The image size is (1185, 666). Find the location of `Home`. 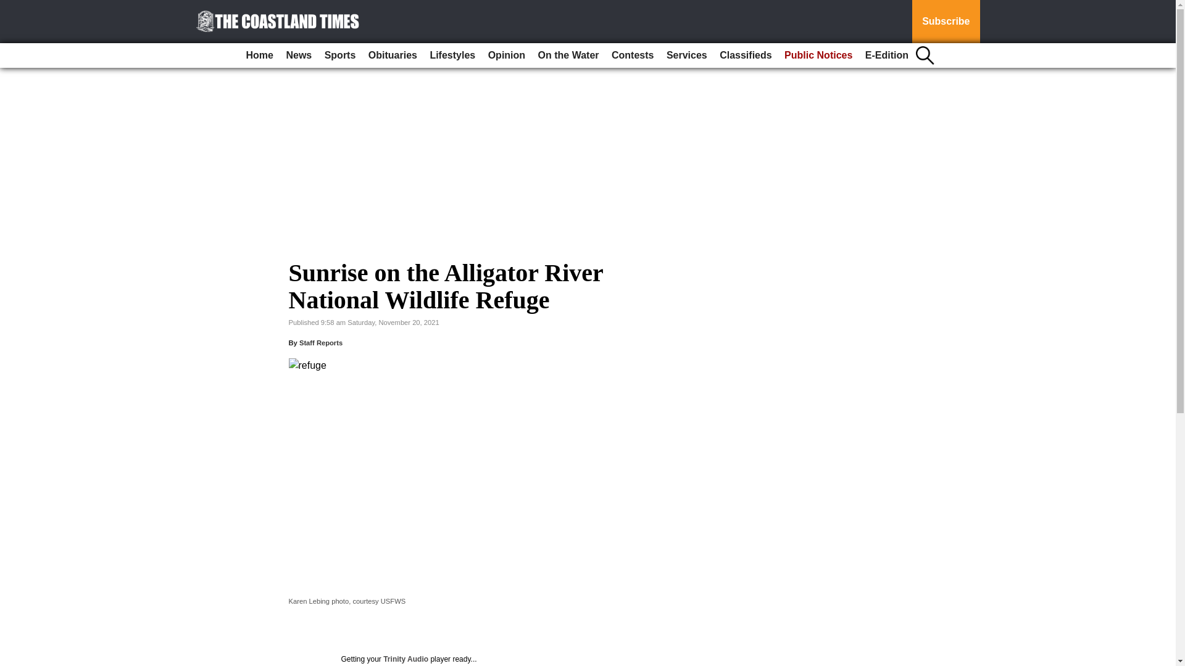

Home is located at coordinates (260, 55).